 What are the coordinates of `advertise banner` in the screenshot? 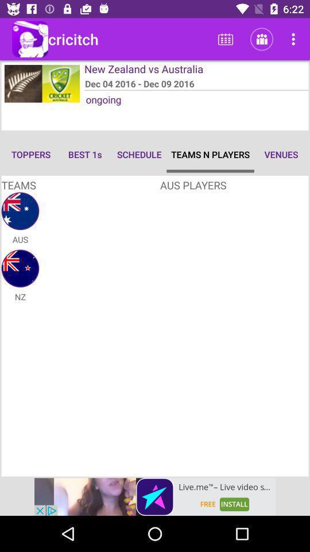 It's located at (155, 497).